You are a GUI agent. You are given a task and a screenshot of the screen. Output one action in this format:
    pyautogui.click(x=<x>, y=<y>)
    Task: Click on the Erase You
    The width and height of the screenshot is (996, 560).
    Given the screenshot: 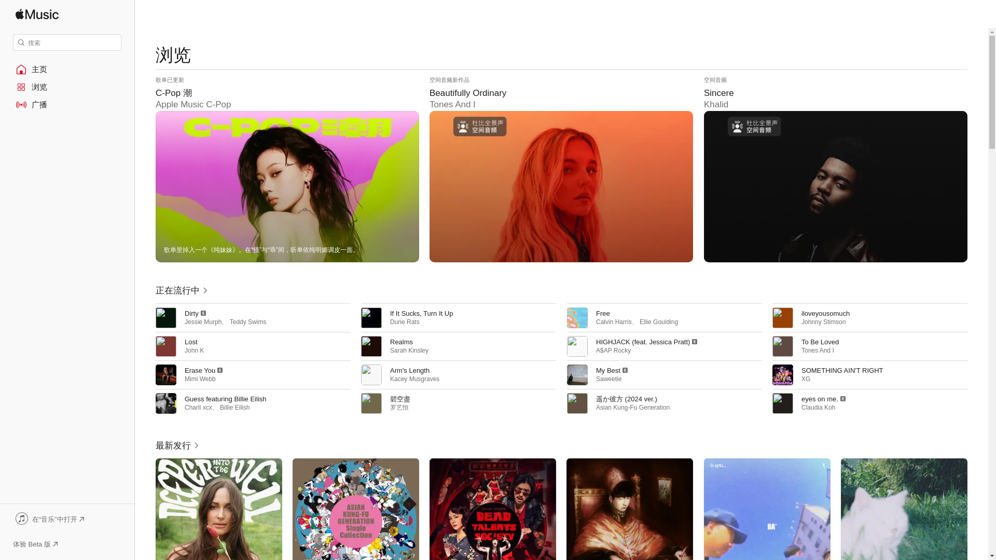 What is the action you would take?
    pyautogui.click(x=199, y=370)
    